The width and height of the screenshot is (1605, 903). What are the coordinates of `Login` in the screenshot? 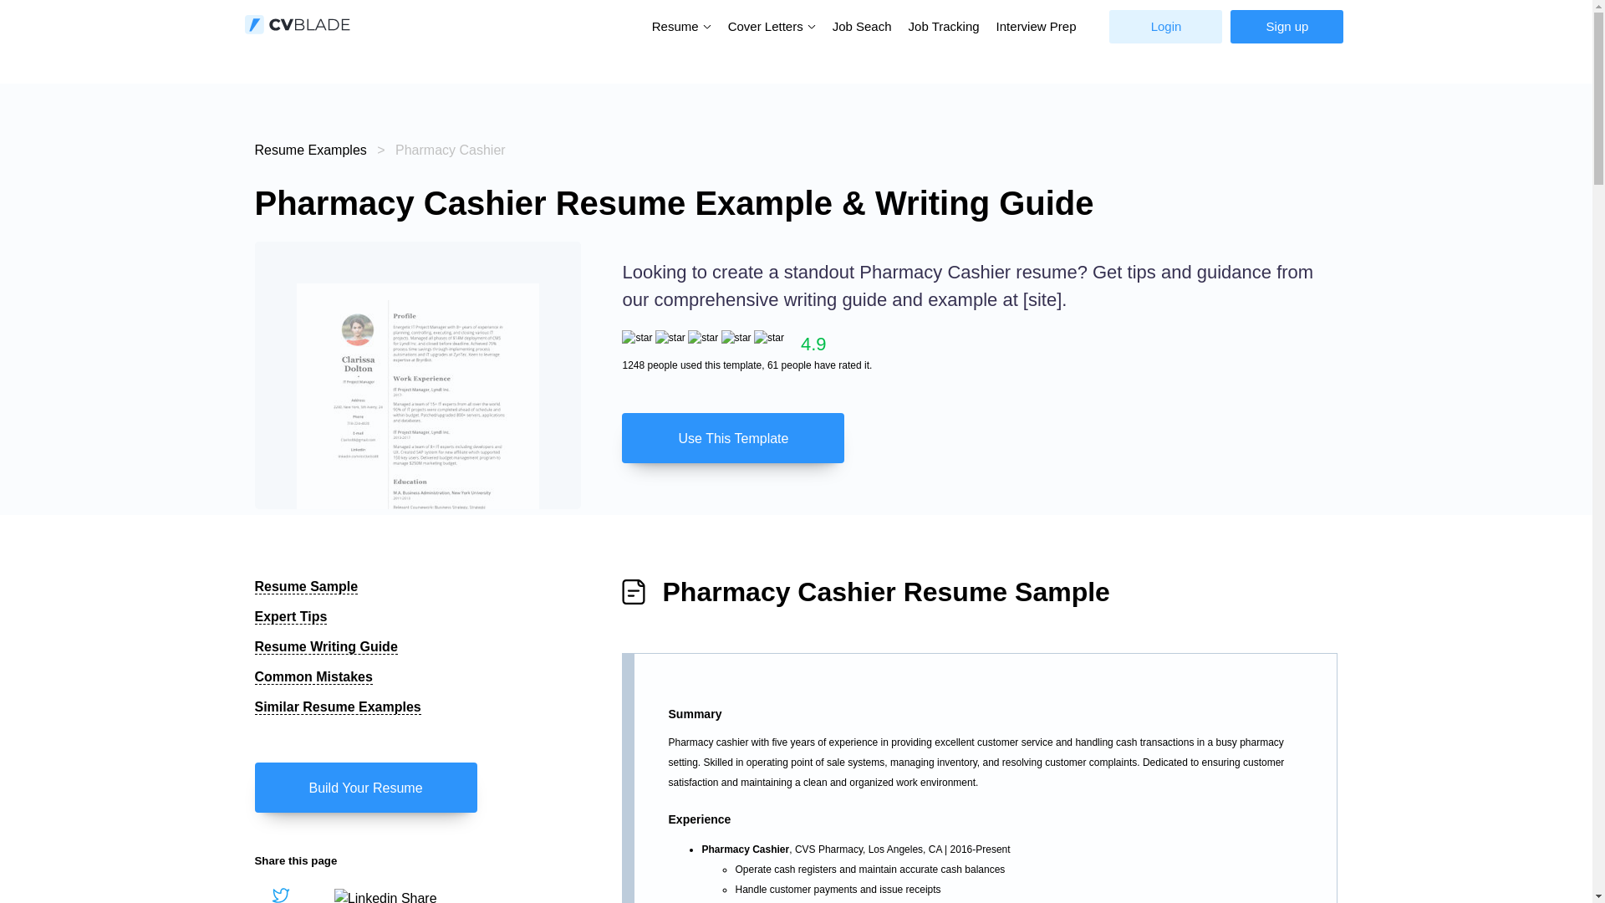 It's located at (1165, 26).